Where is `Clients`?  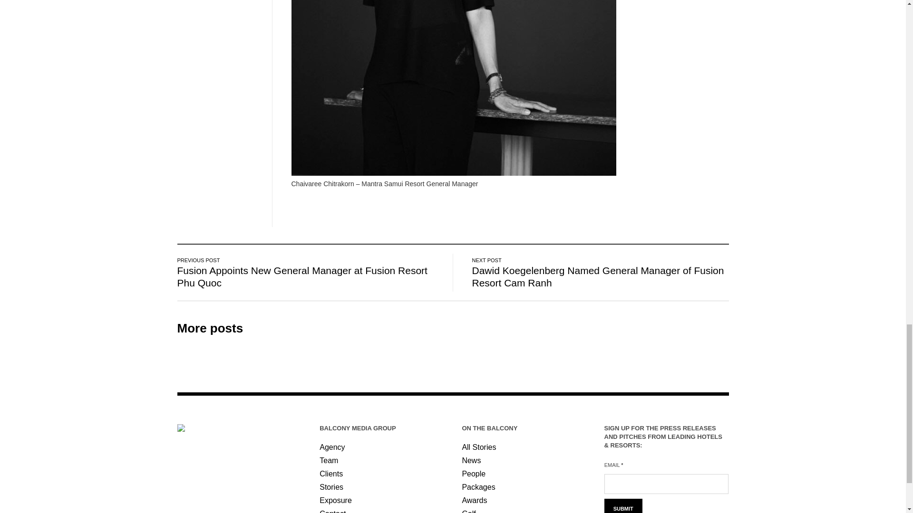 Clients is located at coordinates (331, 474).